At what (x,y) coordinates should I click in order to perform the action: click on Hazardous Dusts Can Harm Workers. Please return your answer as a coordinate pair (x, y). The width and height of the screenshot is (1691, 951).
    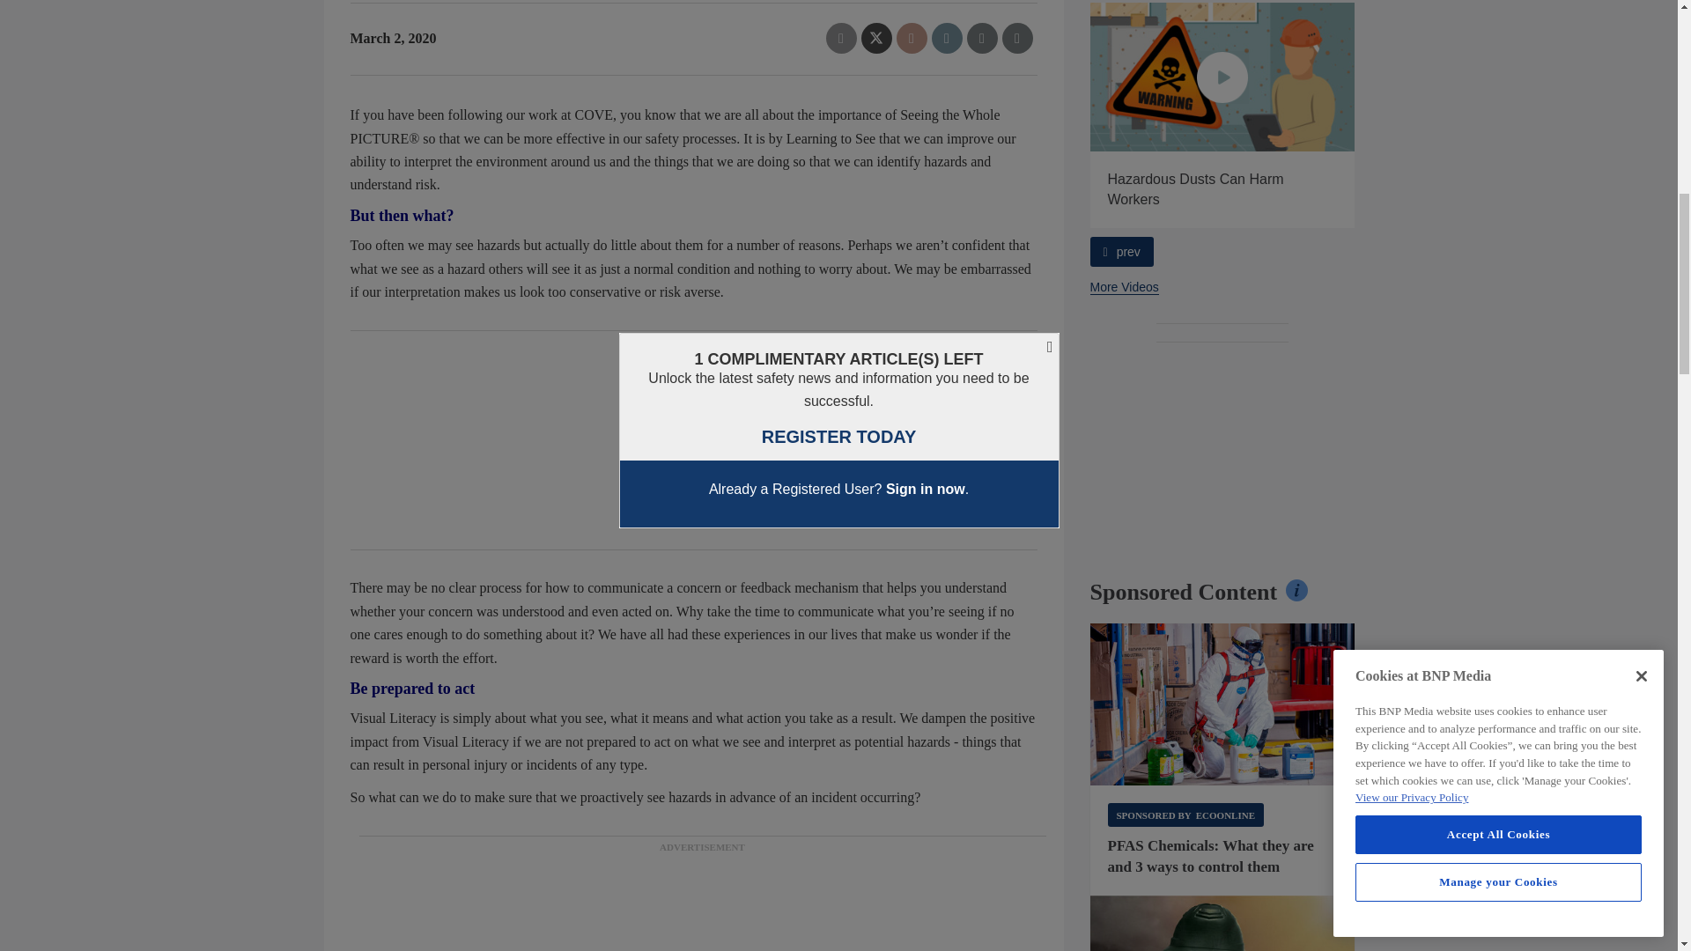
    Looking at the image, I should click on (1222, 77).